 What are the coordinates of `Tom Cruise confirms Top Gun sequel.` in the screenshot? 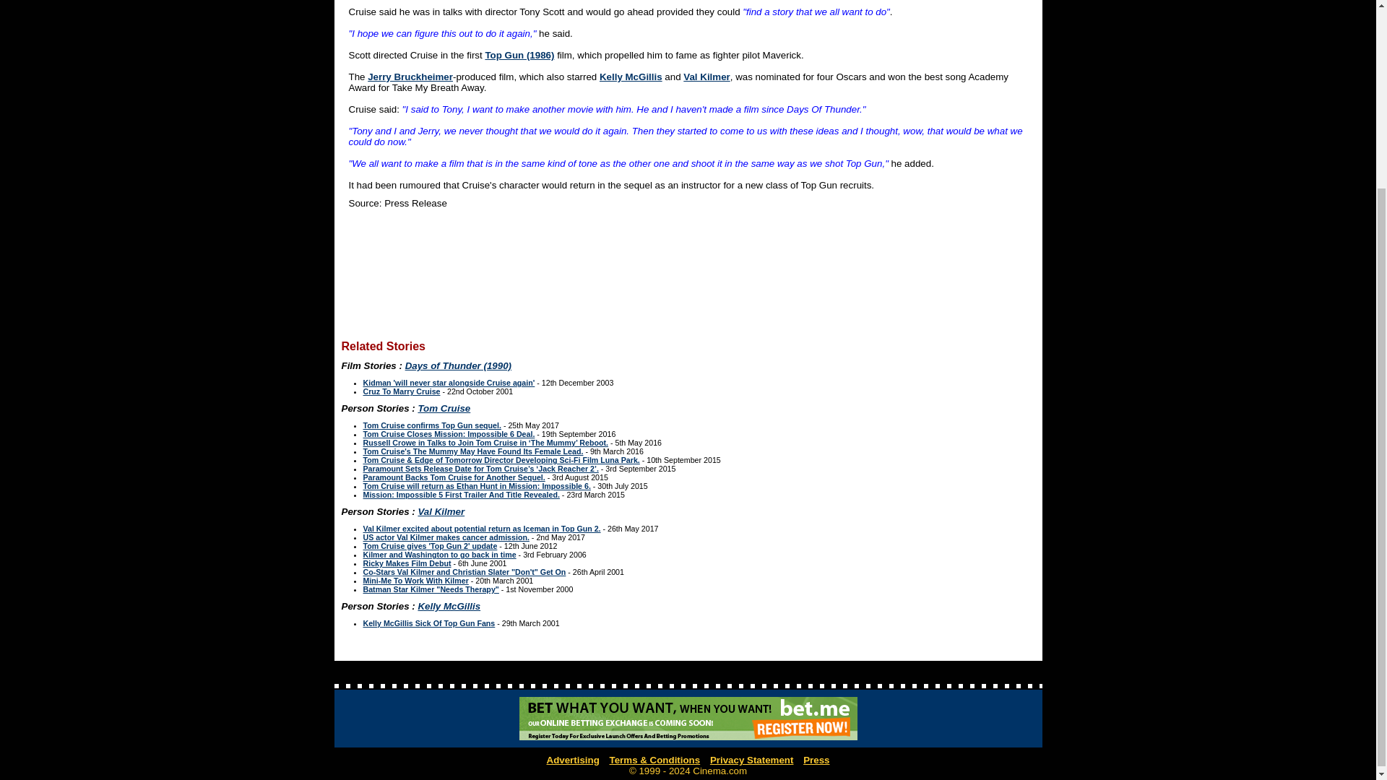 It's located at (431, 425).